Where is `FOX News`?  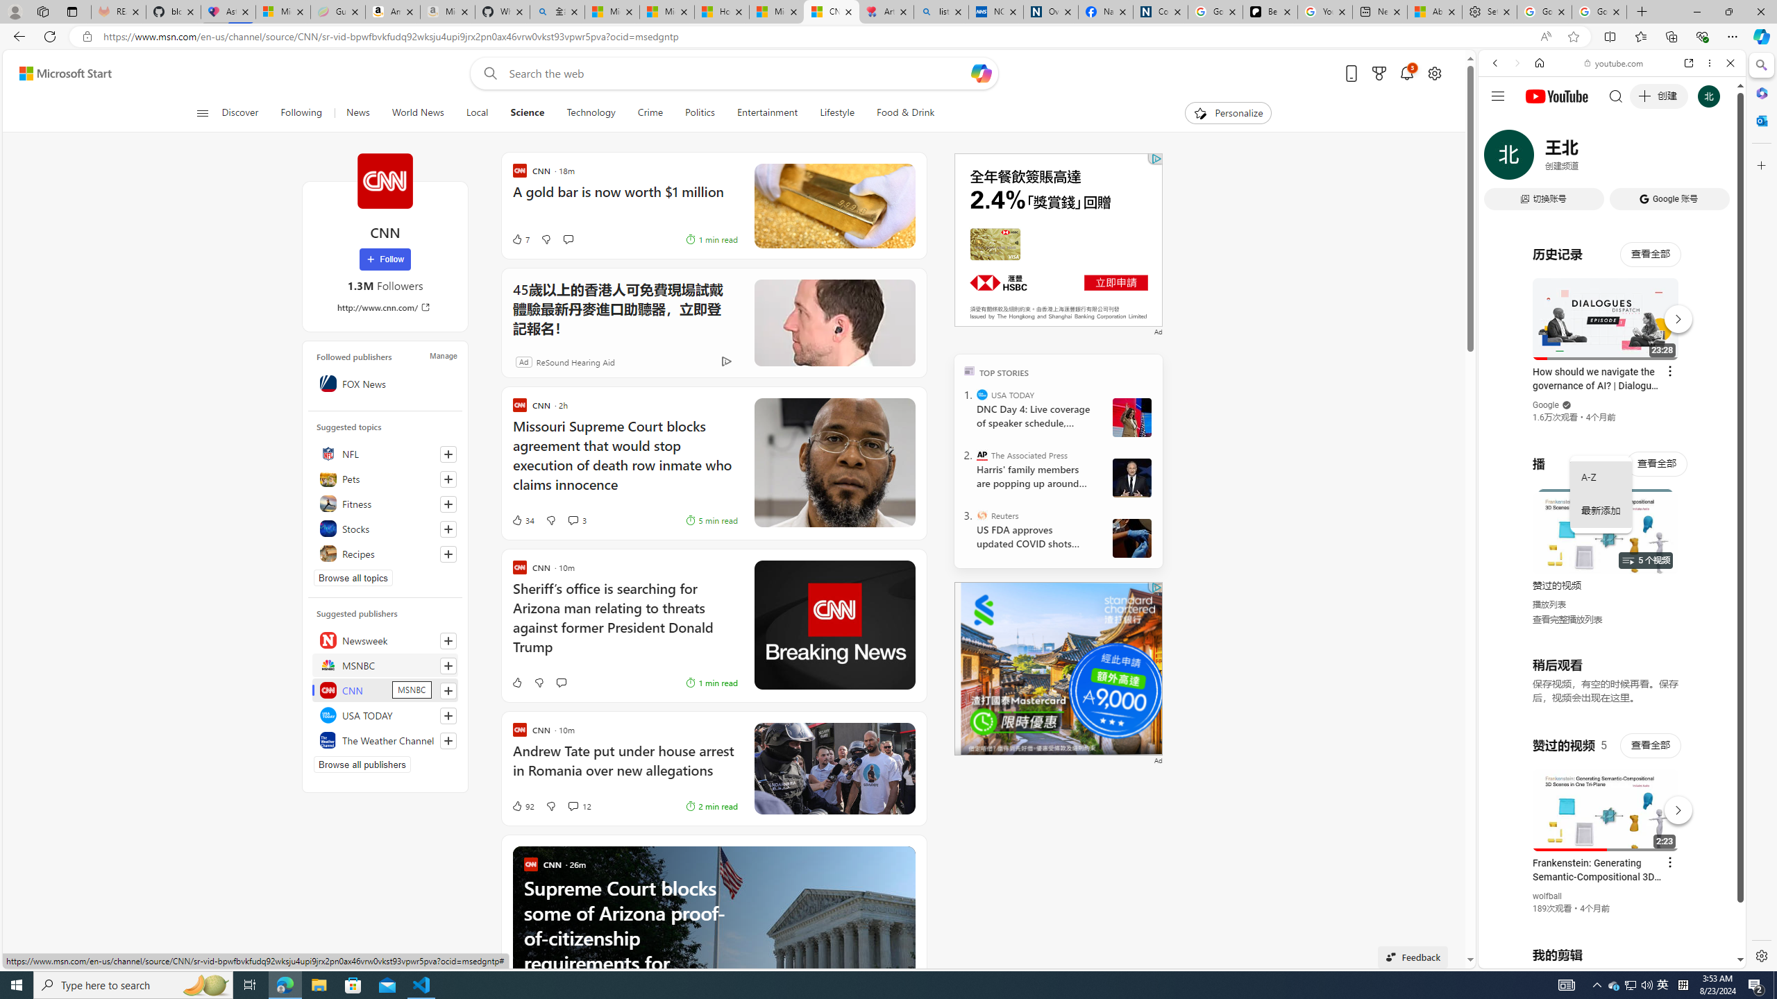
FOX News is located at coordinates (385, 383).